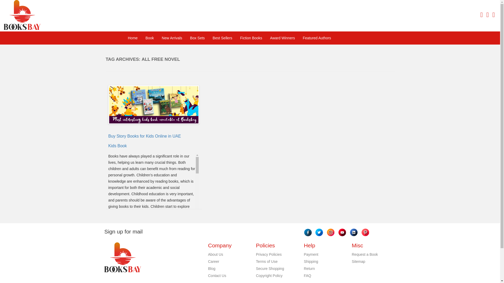 The width and height of the screenshot is (504, 283). I want to click on Best Sellers, so click(222, 38).